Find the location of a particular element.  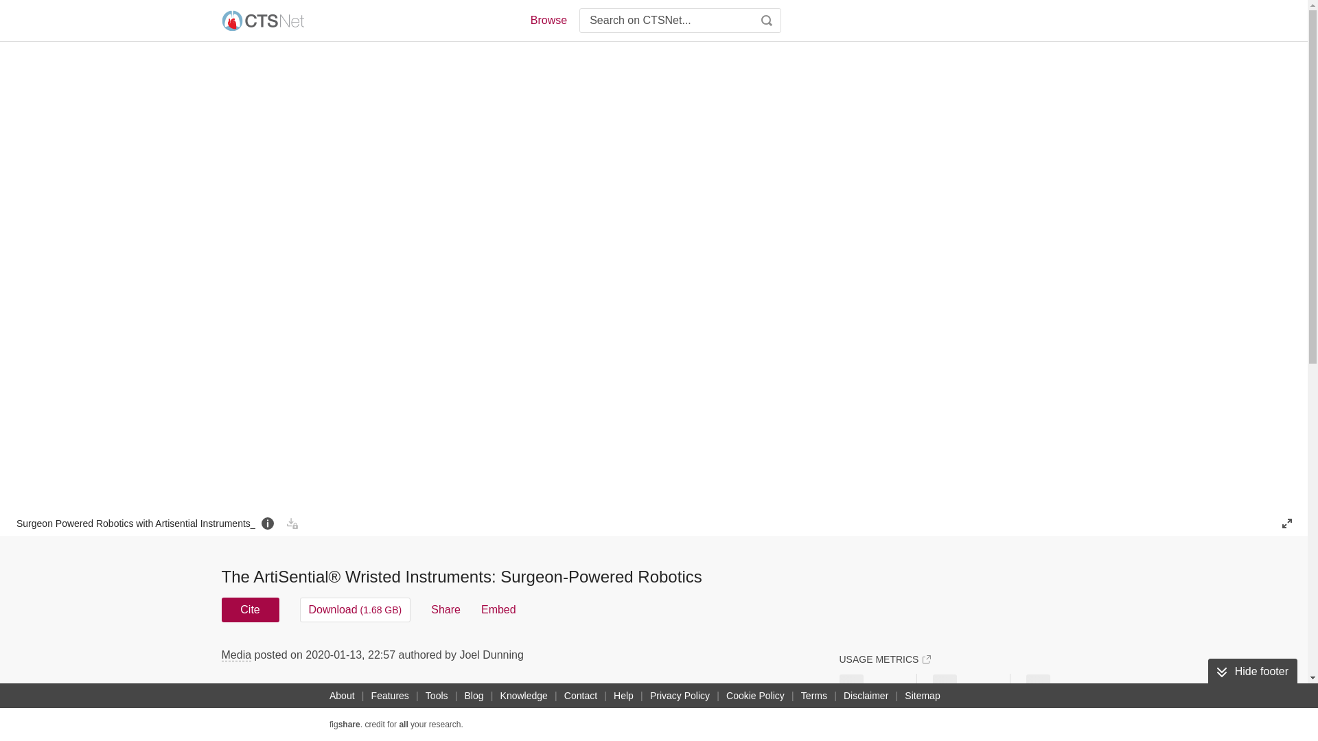

Blog is located at coordinates (474, 696).